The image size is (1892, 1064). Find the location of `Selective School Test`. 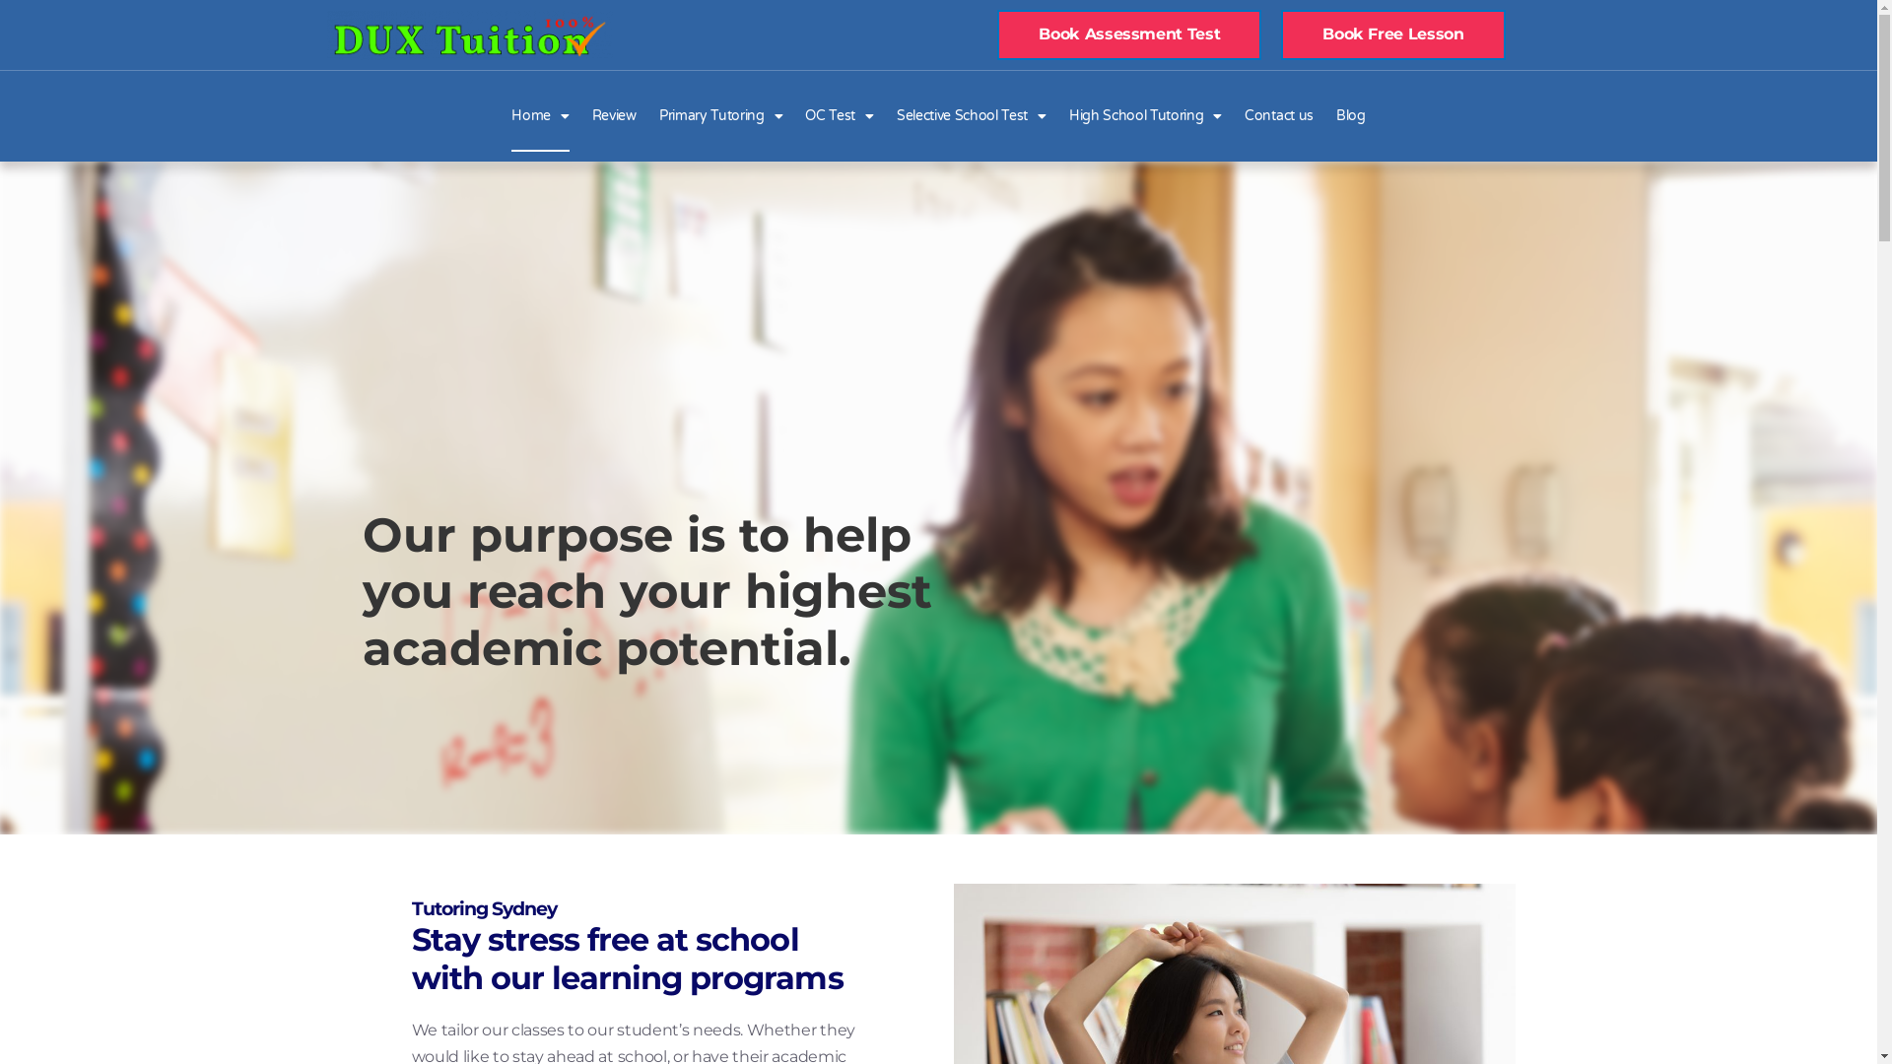

Selective School Test is located at coordinates (972, 116).